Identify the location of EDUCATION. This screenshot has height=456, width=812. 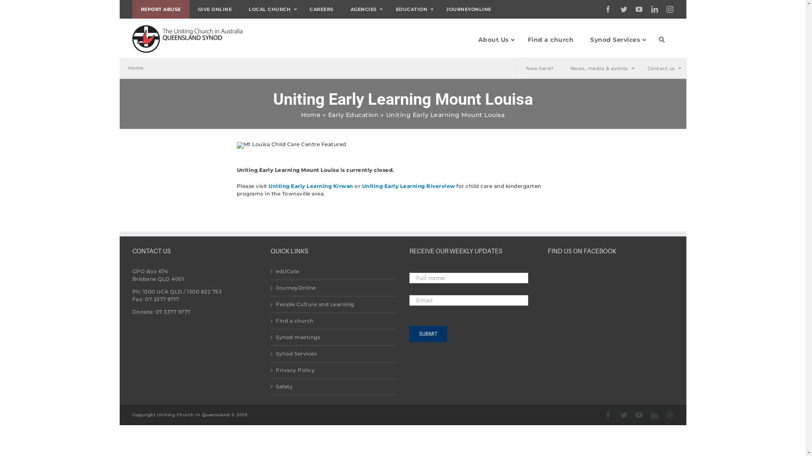
(413, 9).